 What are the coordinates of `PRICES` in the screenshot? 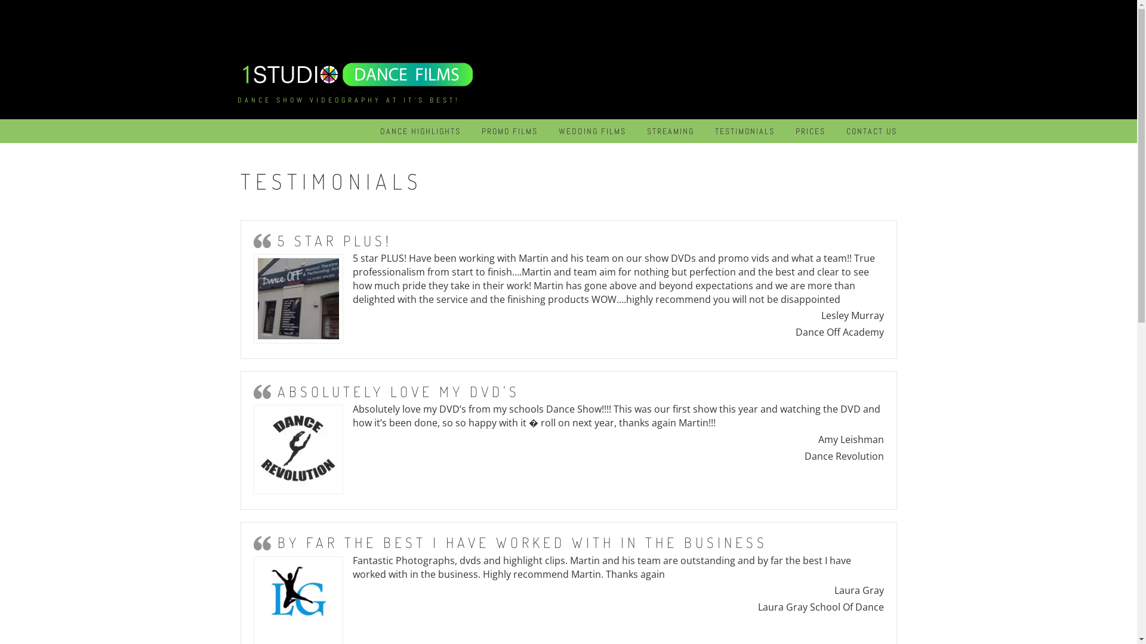 It's located at (810, 131).